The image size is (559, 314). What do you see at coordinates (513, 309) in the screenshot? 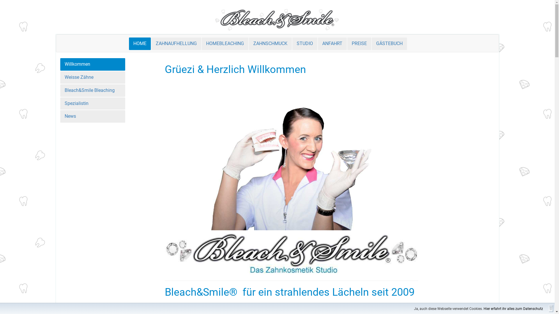
I see `Hier erfahrt ihr alles zum Datenschutz` at bounding box center [513, 309].